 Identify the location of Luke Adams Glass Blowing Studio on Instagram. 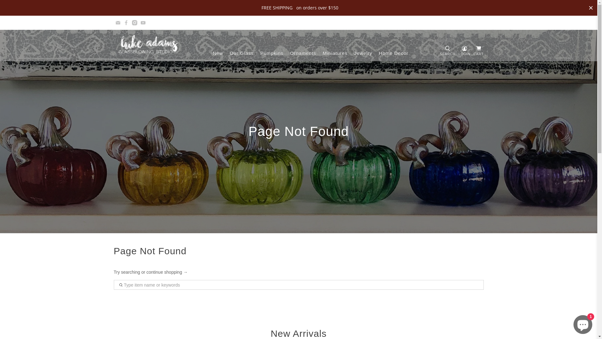
(135, 23).